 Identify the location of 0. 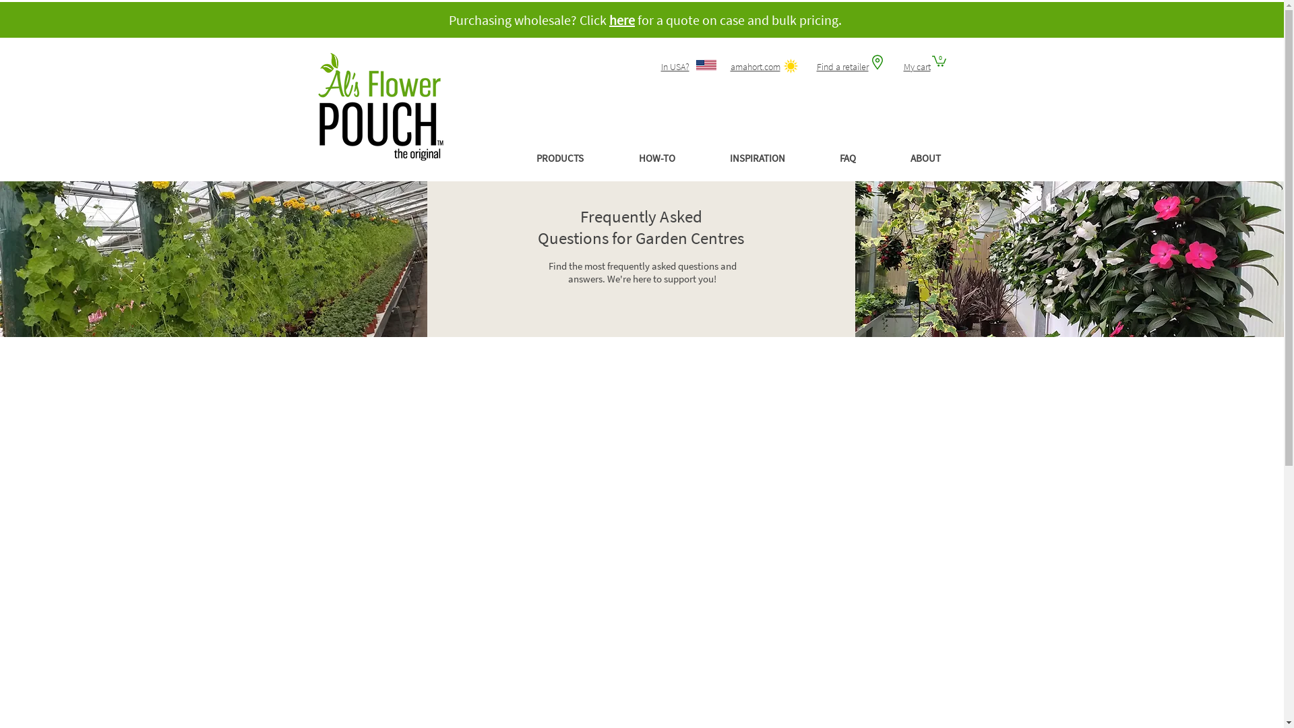
(938, 61).